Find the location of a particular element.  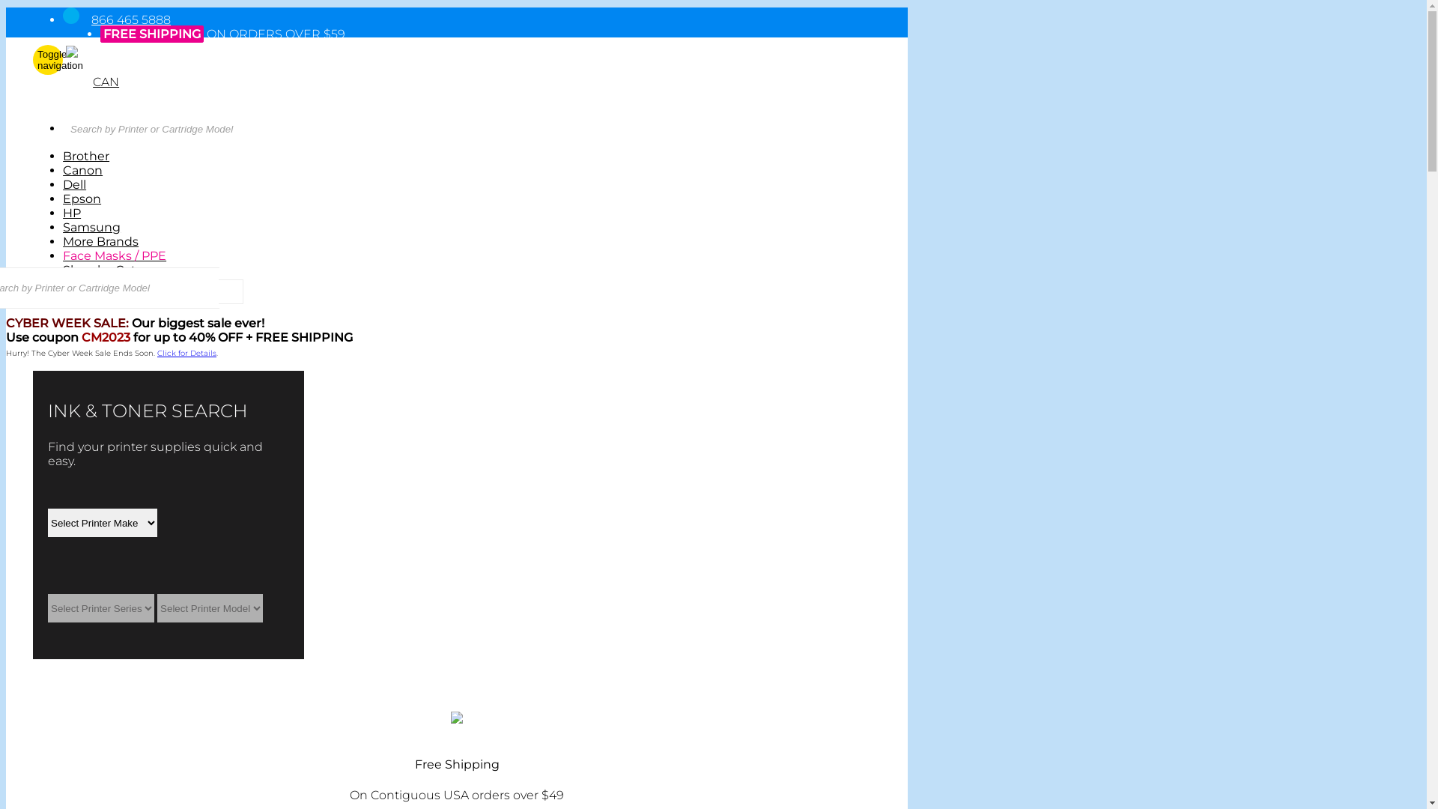

Brother is located at coordinates (86, 156).